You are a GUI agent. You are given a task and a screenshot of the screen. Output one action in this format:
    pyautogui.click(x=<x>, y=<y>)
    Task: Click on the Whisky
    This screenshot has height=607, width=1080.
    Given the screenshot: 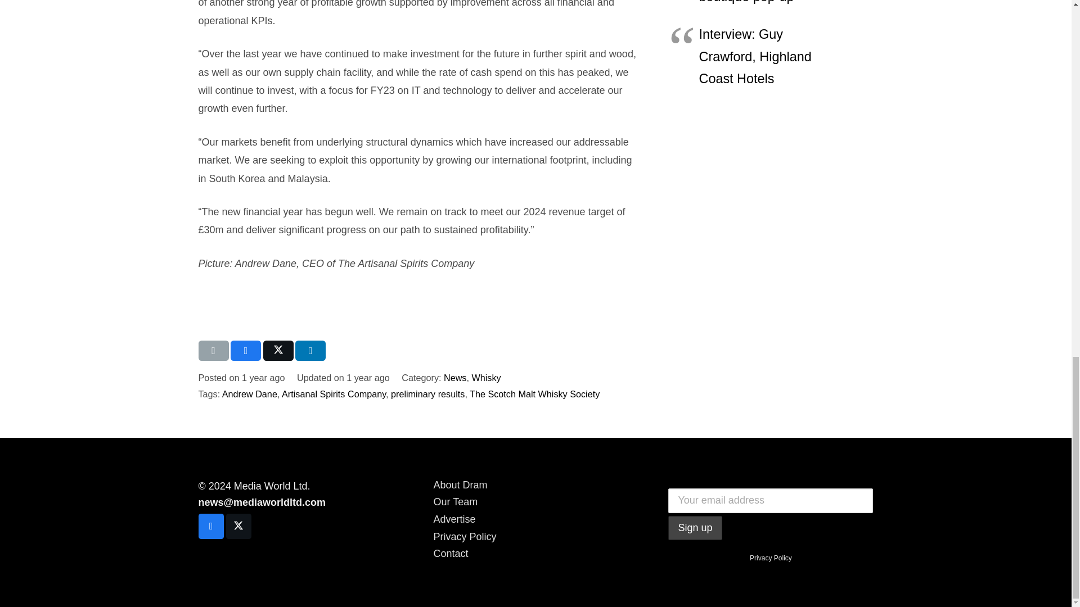 What is the action you would take?
    pyautogui.click(x=486, y=378)
    